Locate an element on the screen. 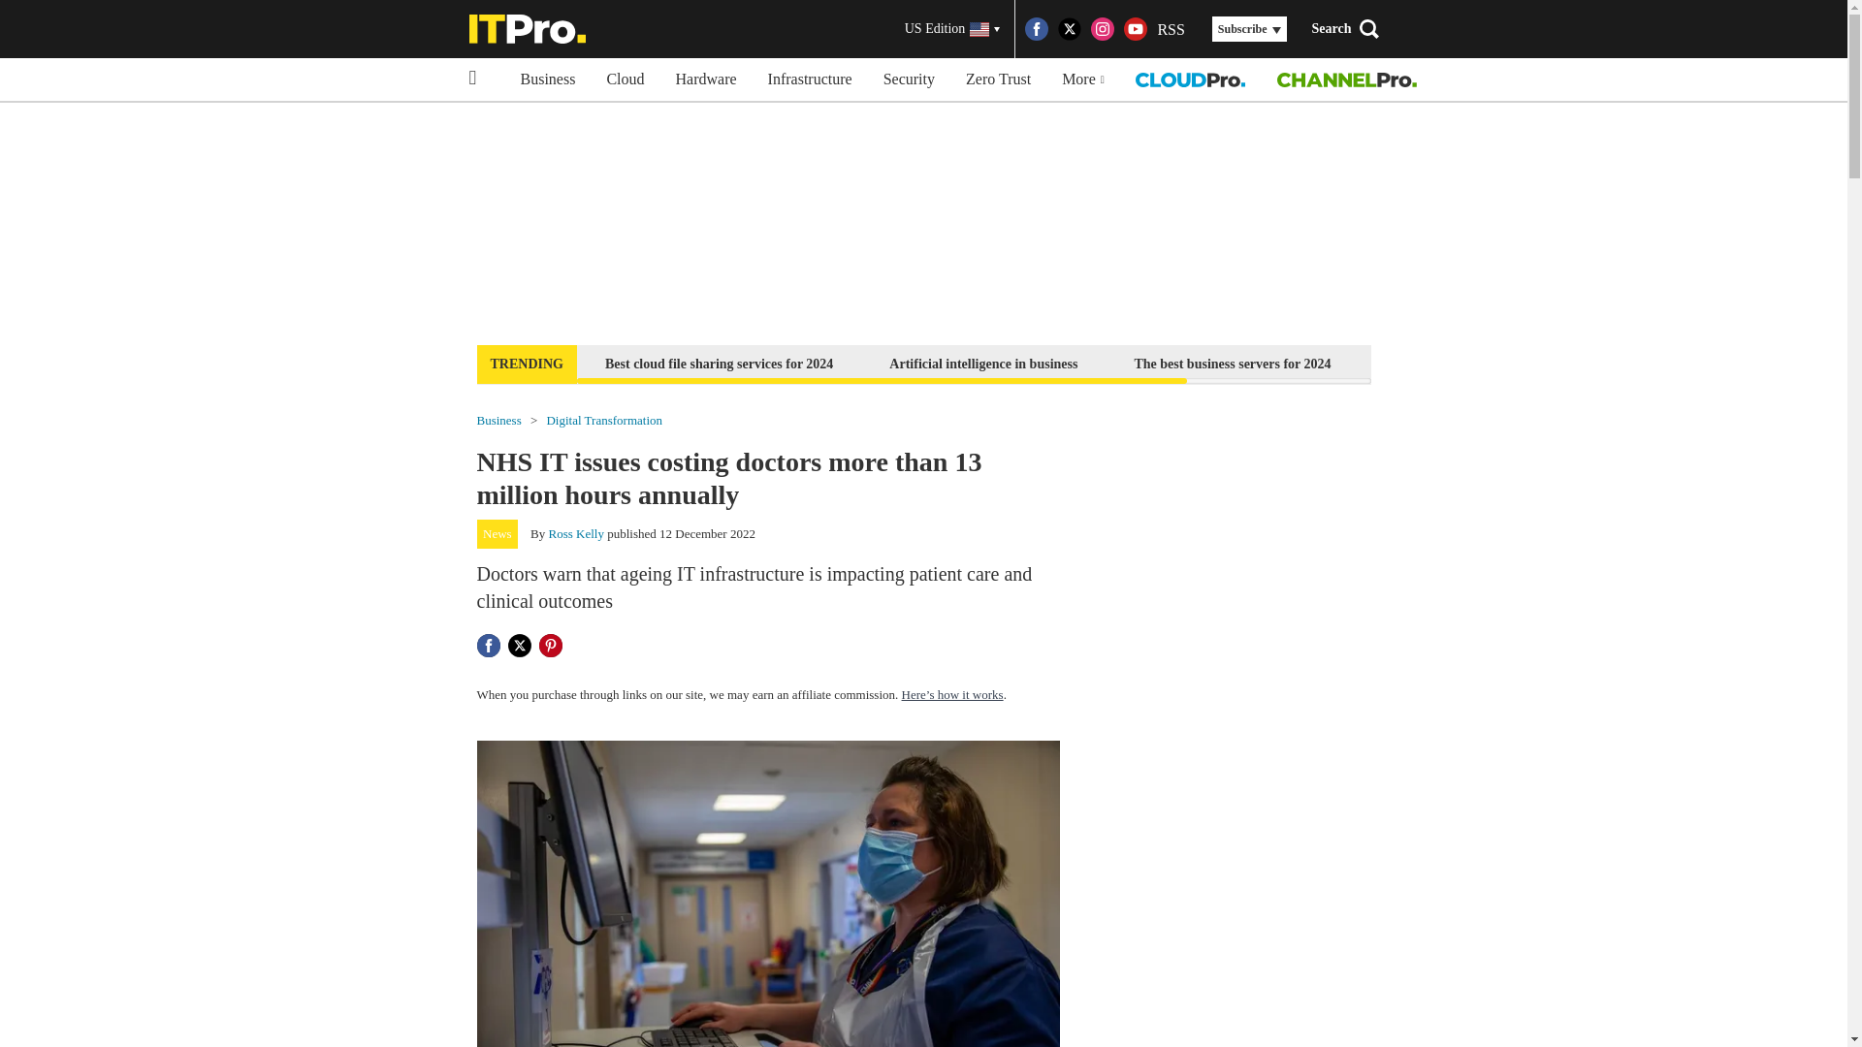 The height and width of the screenshot is (1047, 1862). Best cloud file sharing services for 2024 is located at coordinates (718, 363).